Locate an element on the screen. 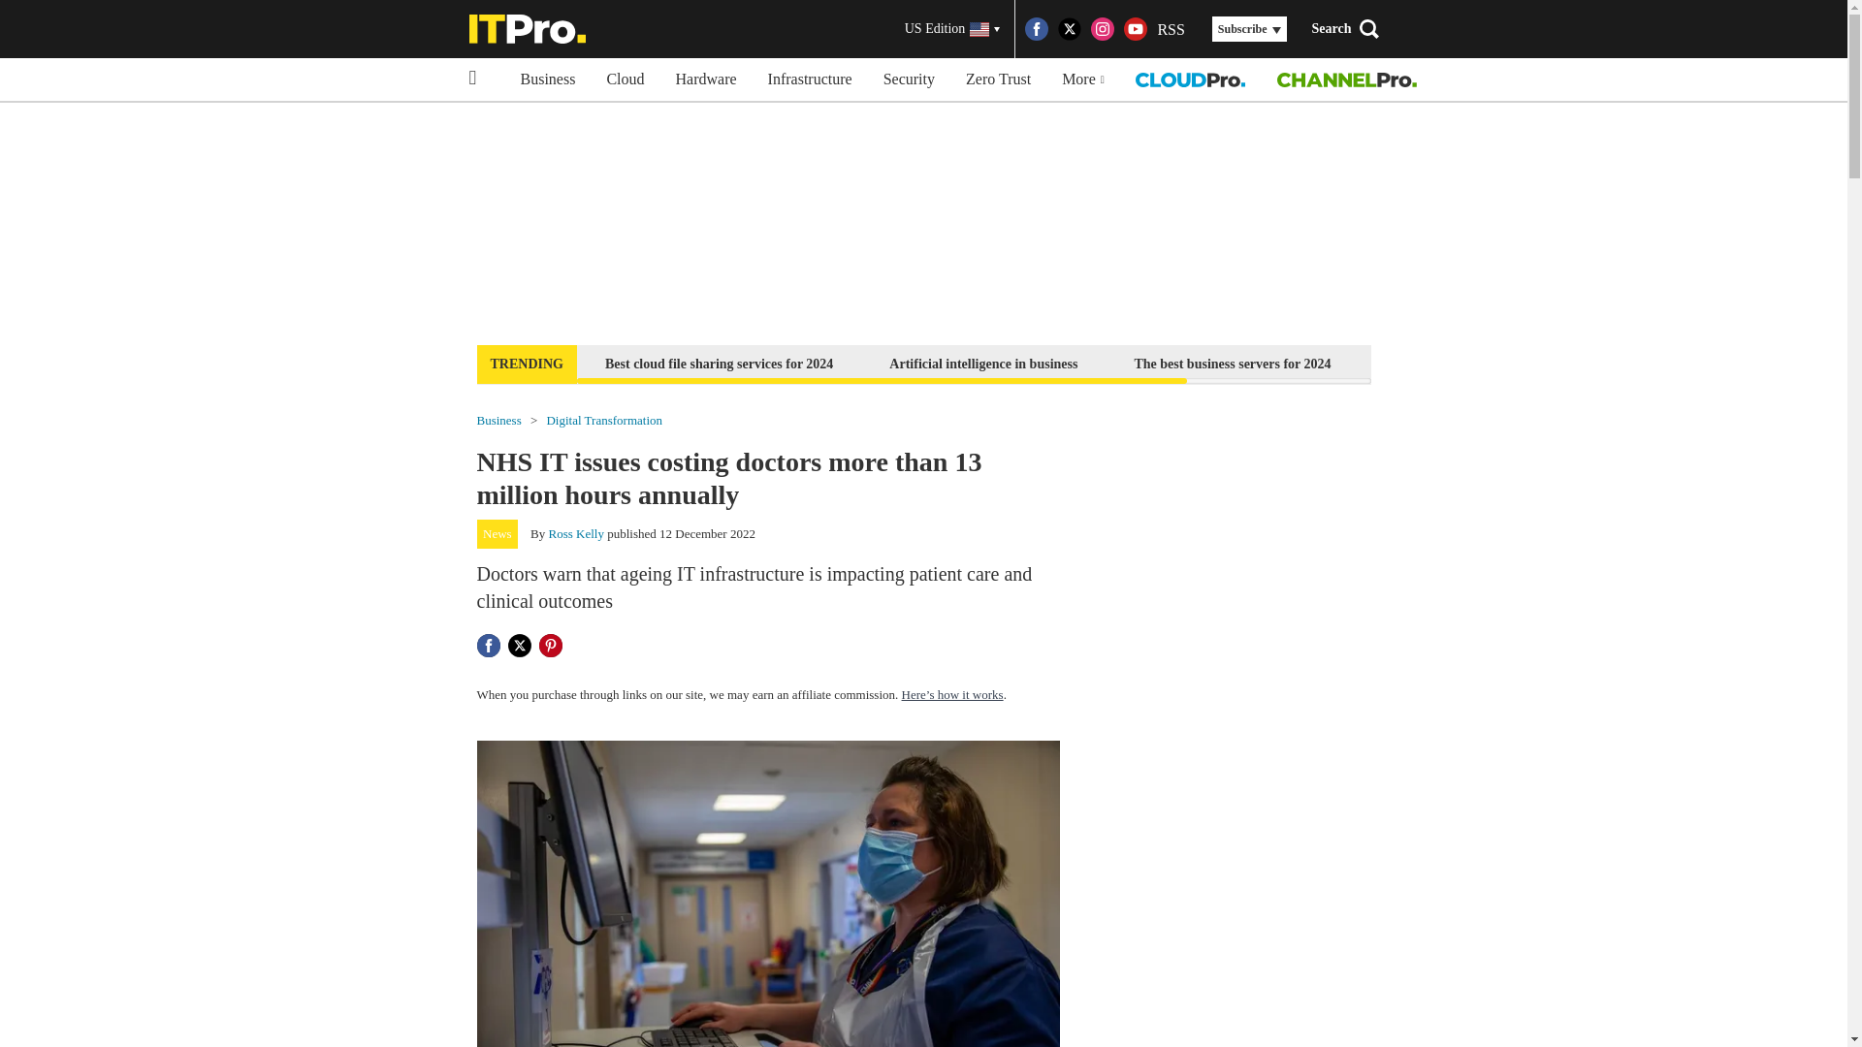 The height and width of the screenshot is (1047, 1862). Best cloud file sharing services for 2024 is located at coordinates (718, 363).